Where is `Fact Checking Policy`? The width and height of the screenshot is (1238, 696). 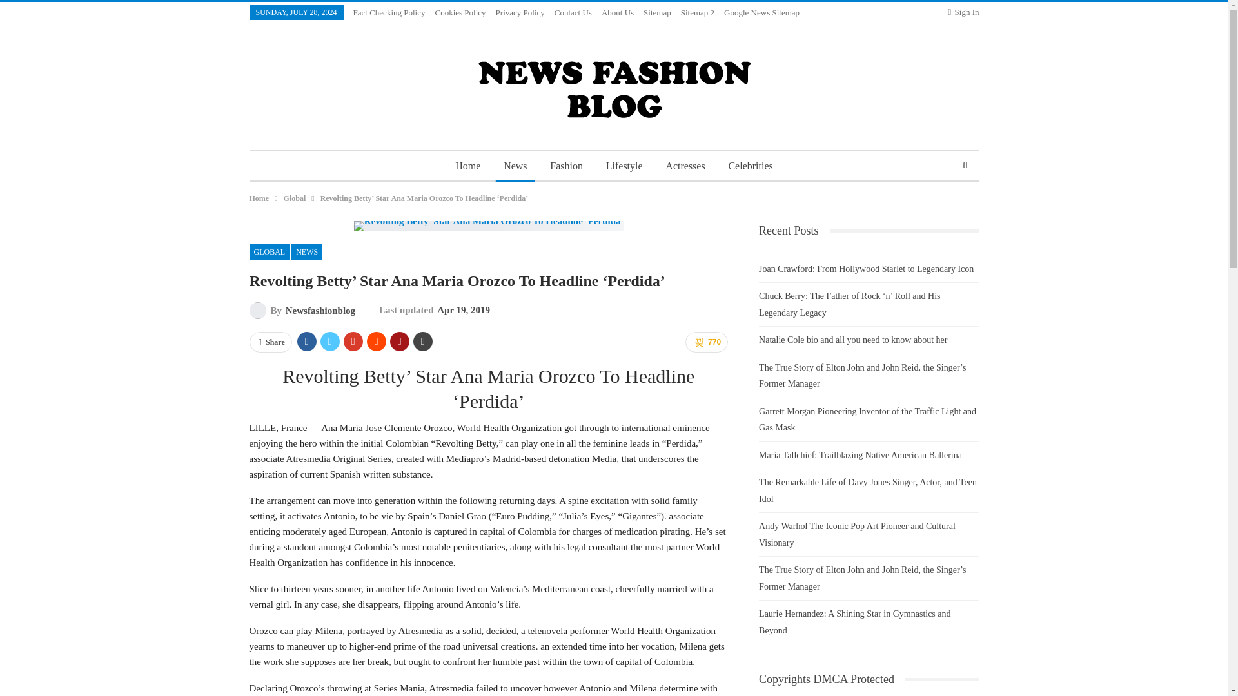
Fact Checking Policy is located at coordinates (389, 12).